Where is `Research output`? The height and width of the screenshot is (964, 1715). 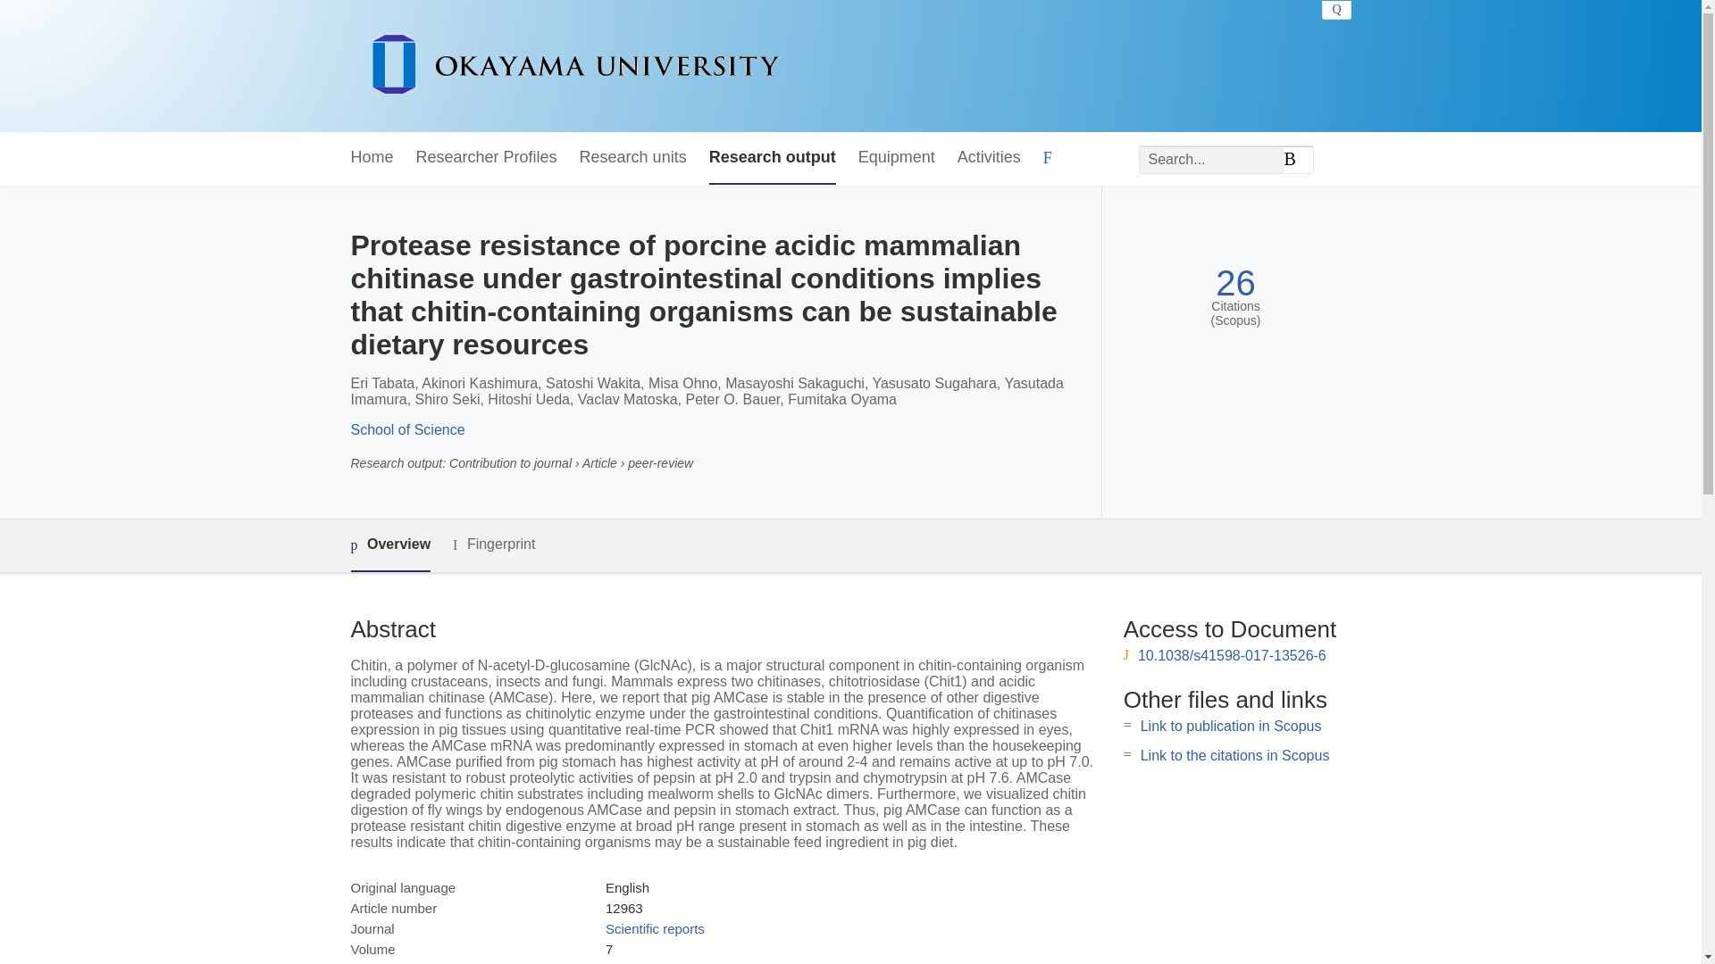 Research output is located at coordinates (773, 158).